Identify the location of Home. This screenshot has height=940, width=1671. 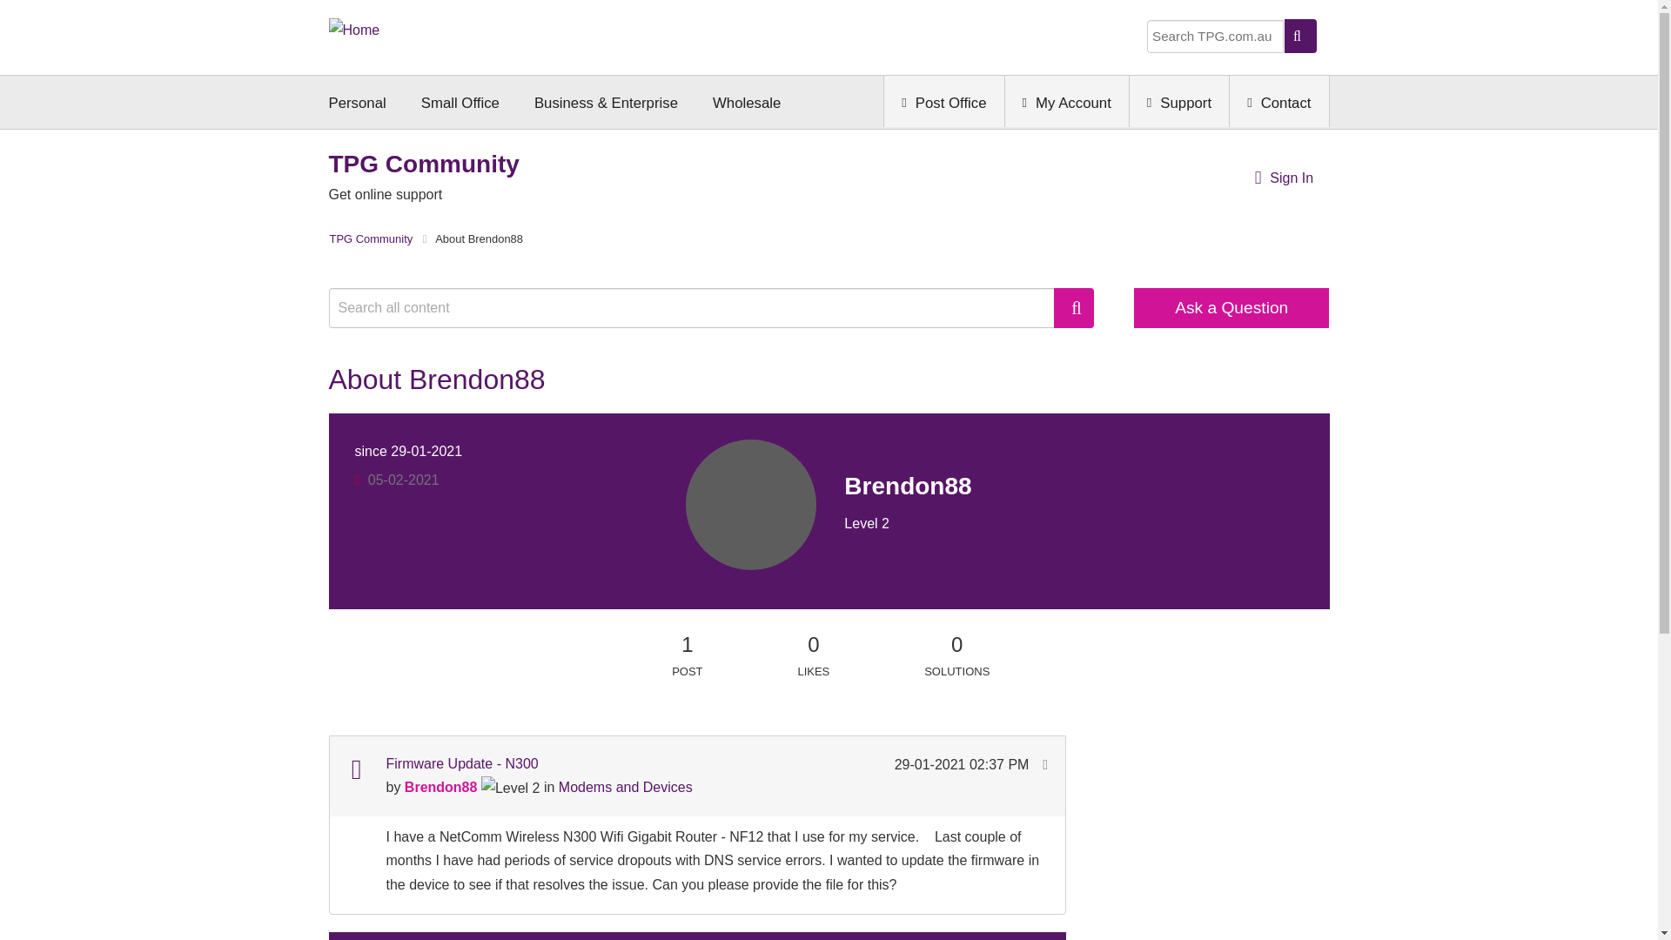
(355, 28).